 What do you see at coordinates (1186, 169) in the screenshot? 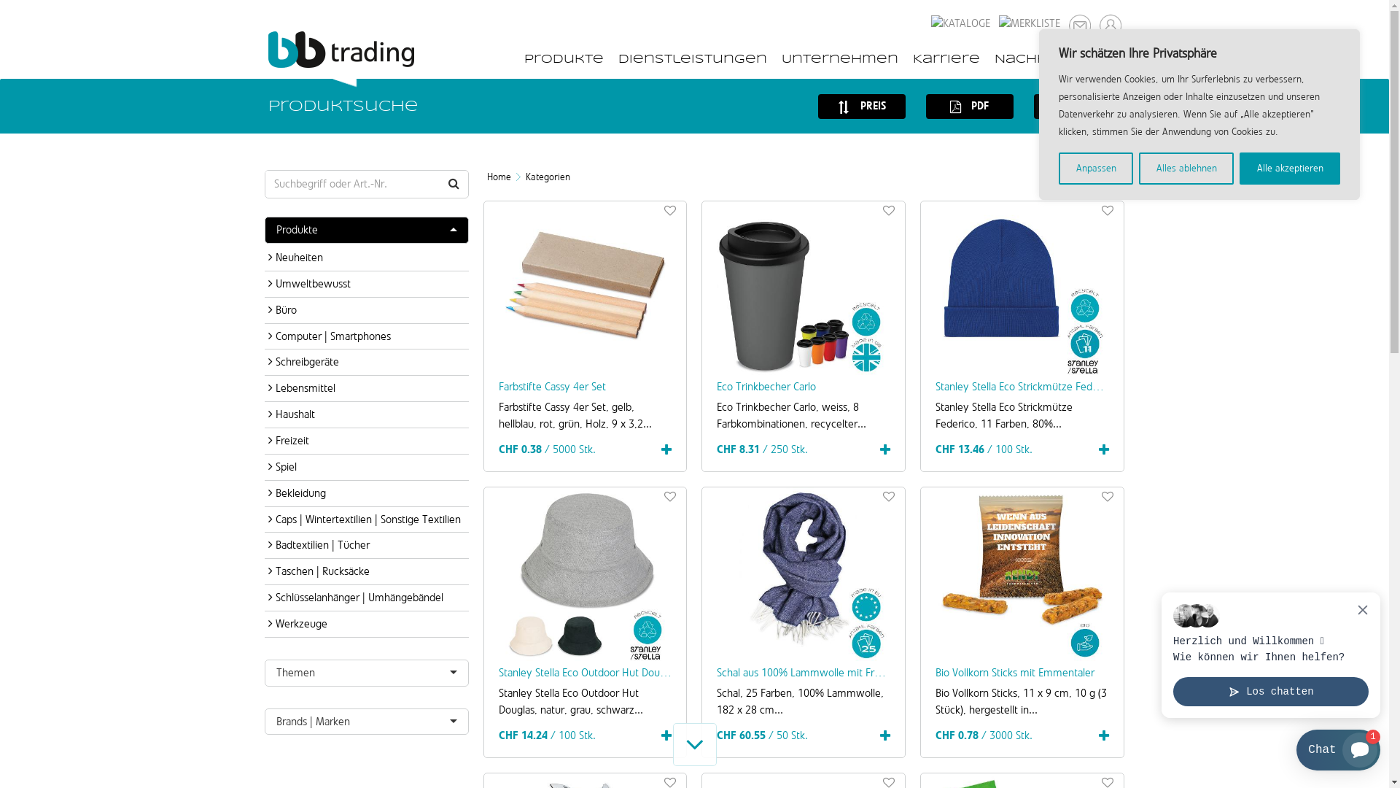
I see `Alles ablehnen` at bounding box center [1186, 169].